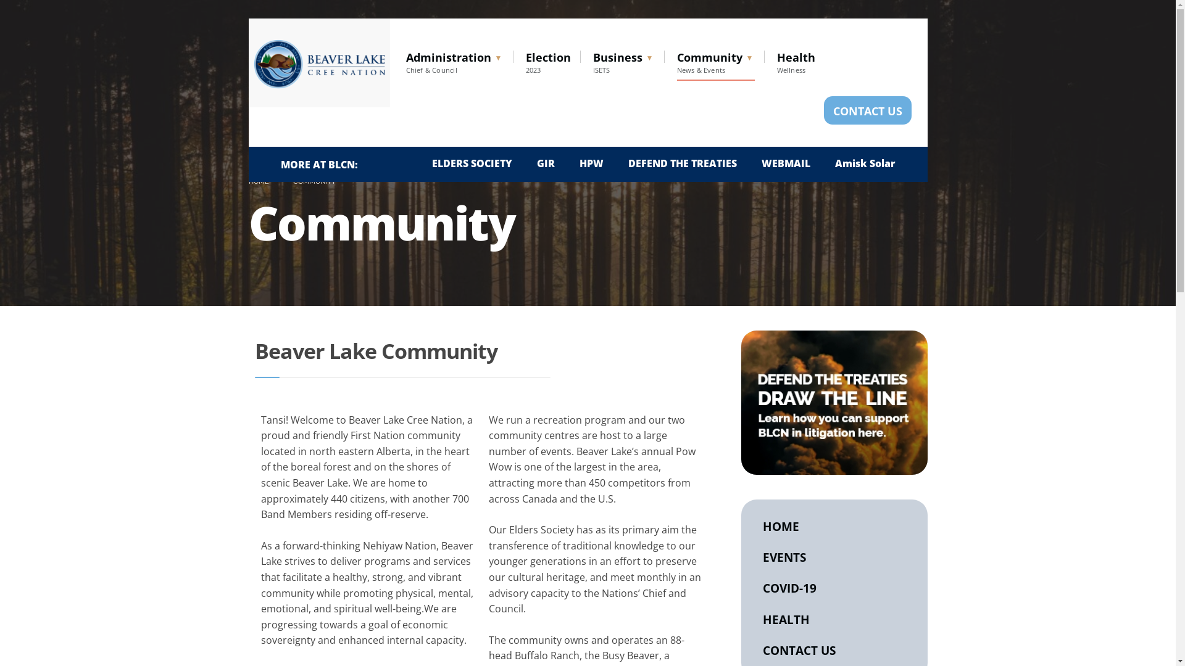 The image size is (1185, 666). I want to click on EVENTS, so click(834, 557).